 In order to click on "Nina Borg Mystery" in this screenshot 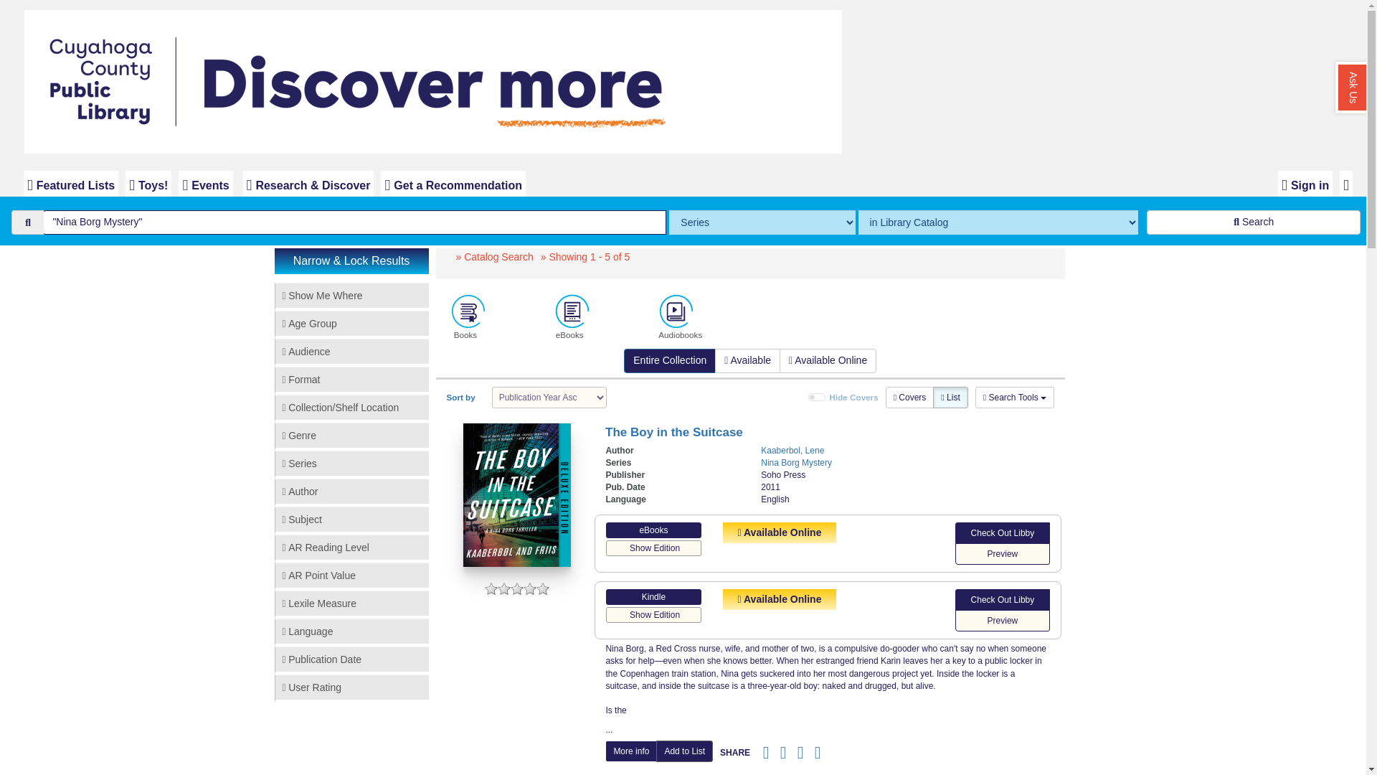, I will do `click(355, 222)`.